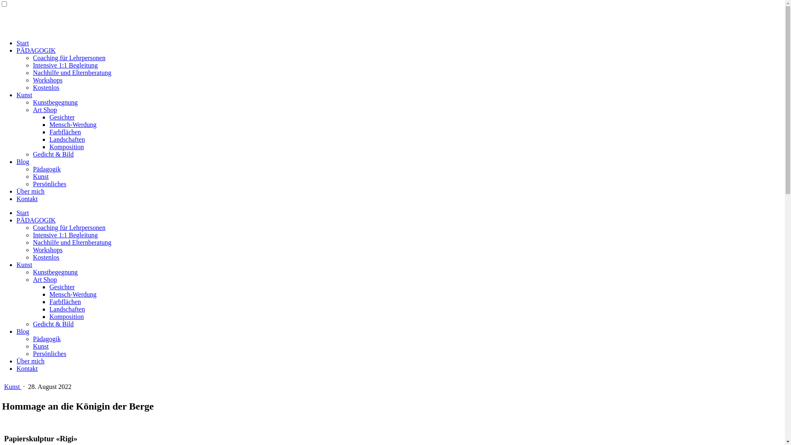  I want to click on Workshops, so click(48, 250).